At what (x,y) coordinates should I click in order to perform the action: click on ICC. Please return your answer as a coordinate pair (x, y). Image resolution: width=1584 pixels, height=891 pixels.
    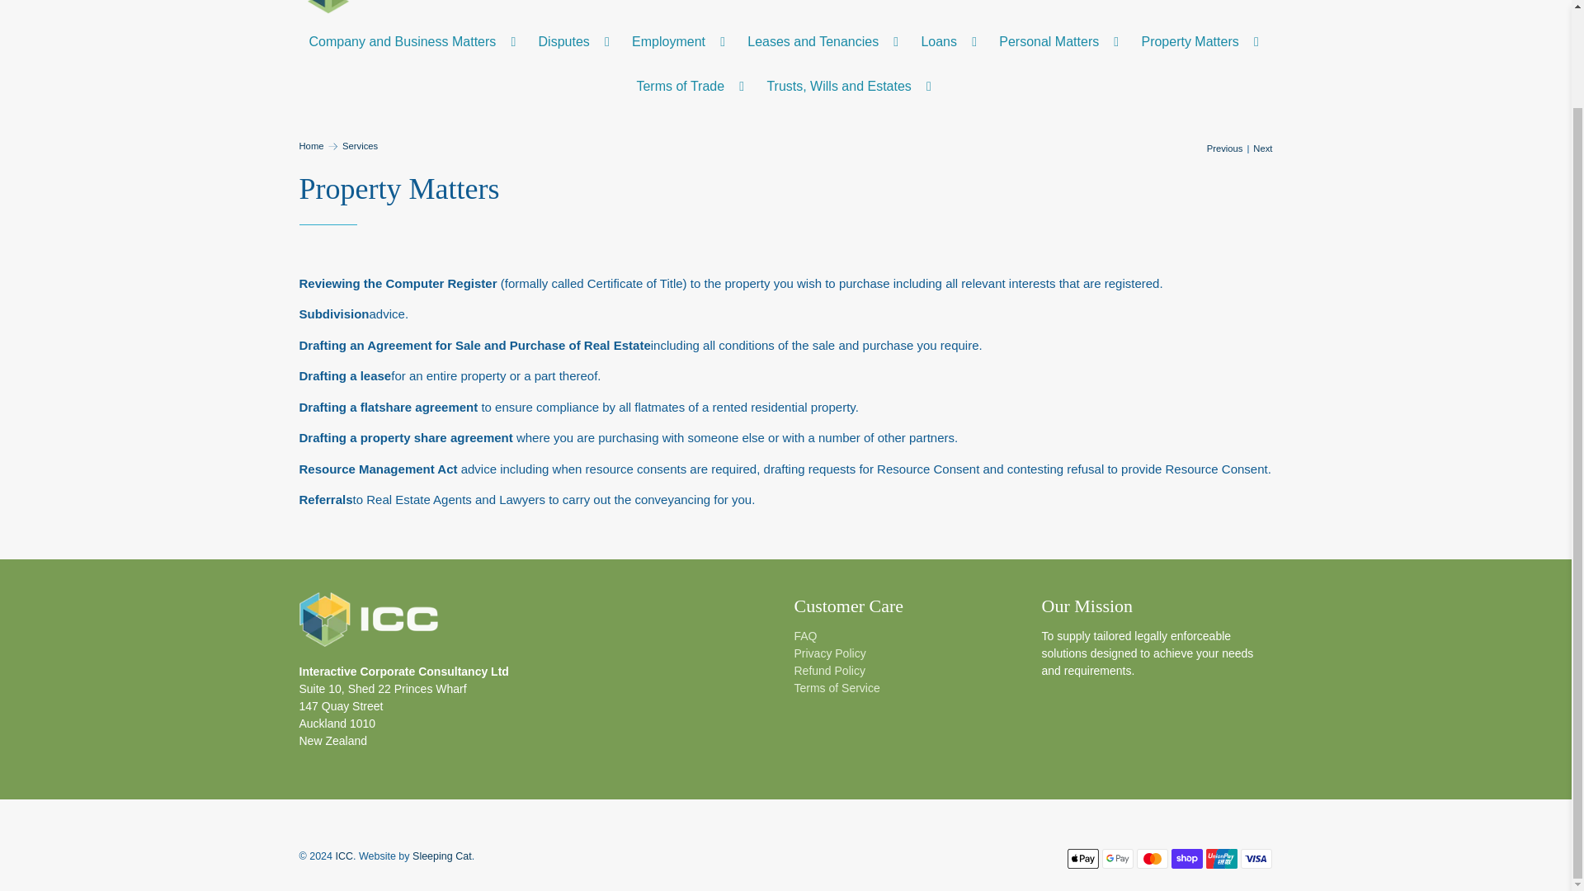
    Looking at the image, I should click on (310, 145).